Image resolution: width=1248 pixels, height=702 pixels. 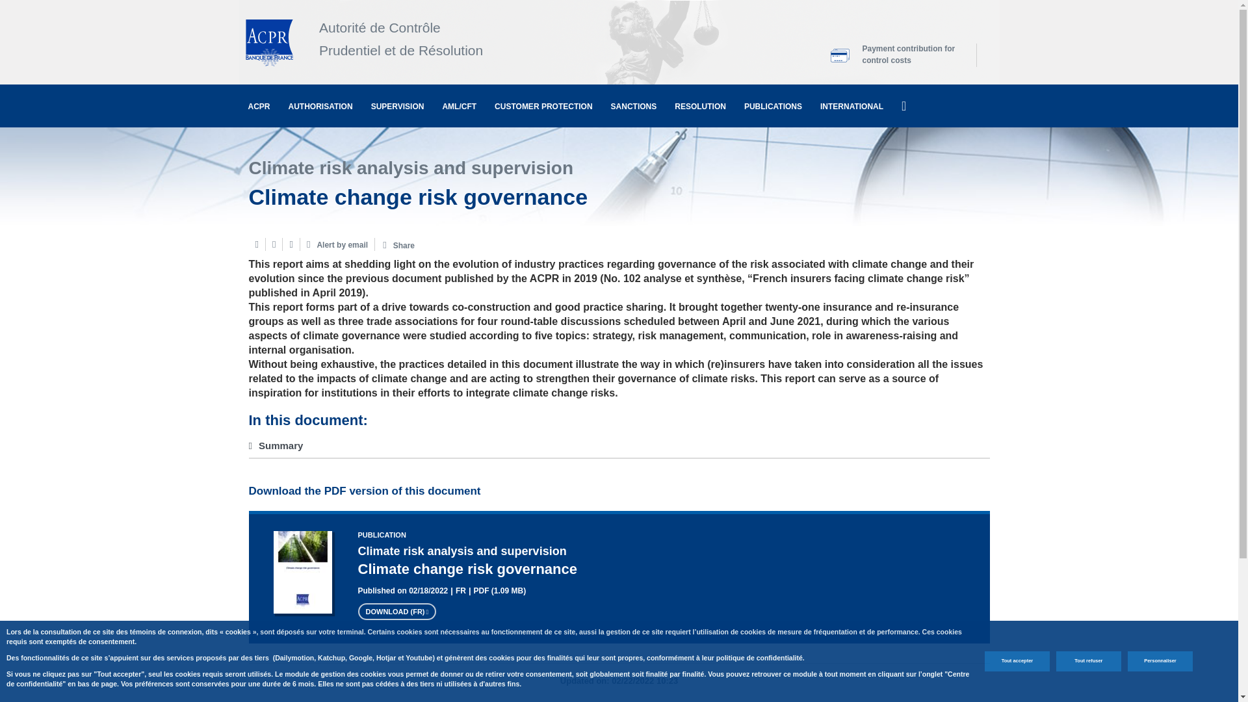 What do you see at coordinates (1017, 661) in the screenshot?
I see `Tout accepter` at bounding box center [1017, 661].